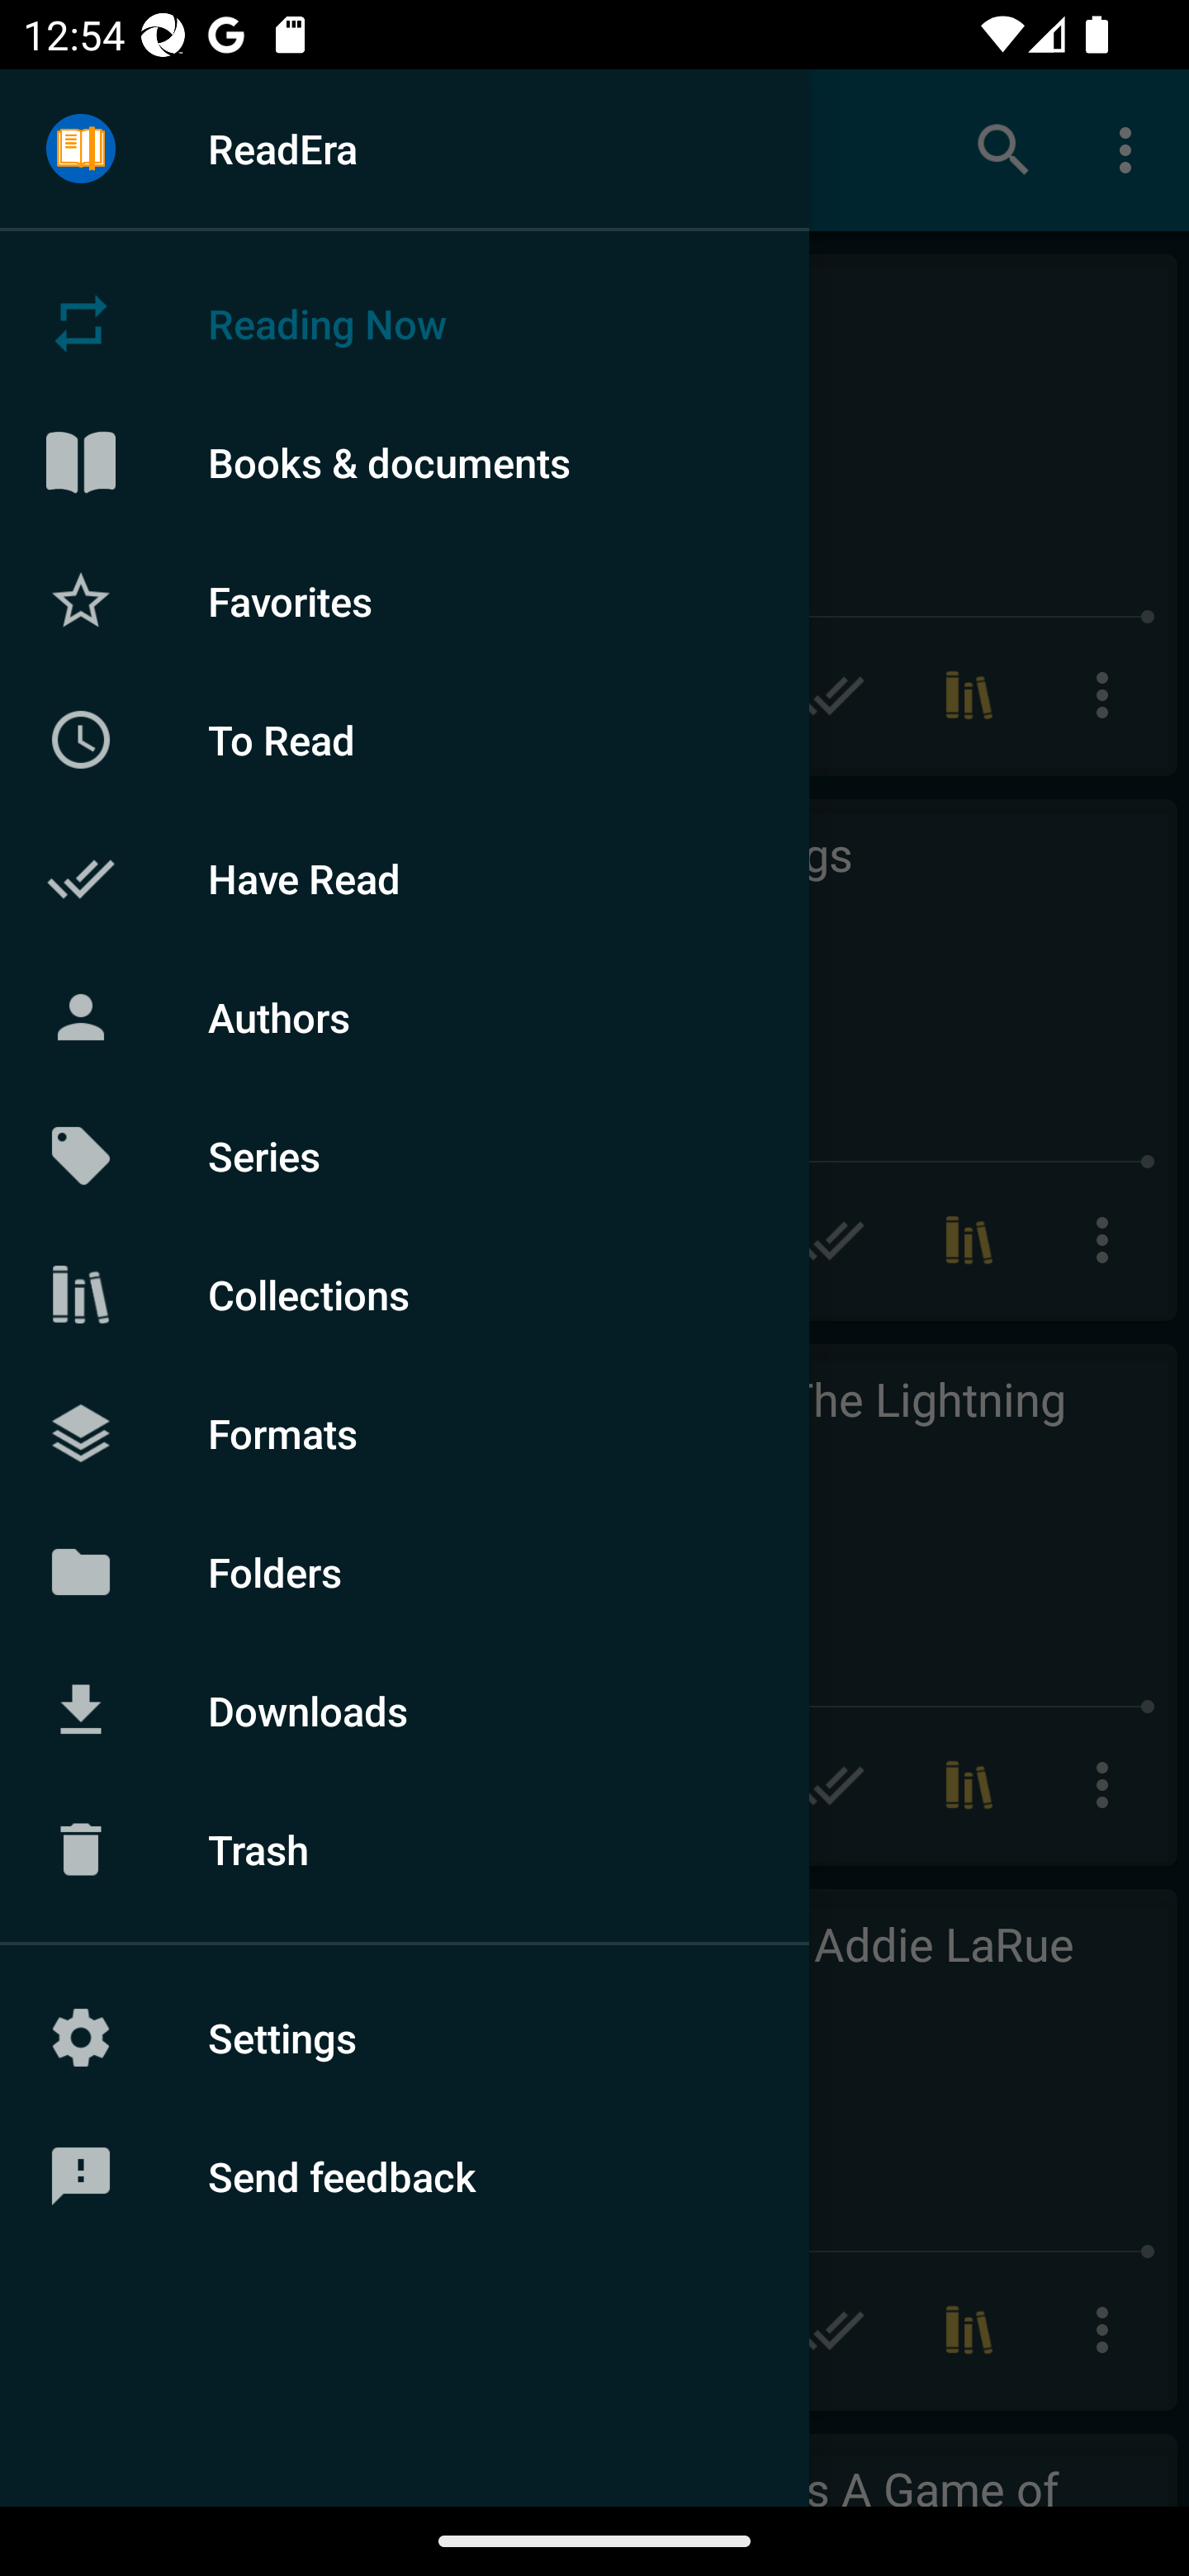  Describe the element at coordinates (405, 599) in the screenshot. I see `Favorites` at that location.